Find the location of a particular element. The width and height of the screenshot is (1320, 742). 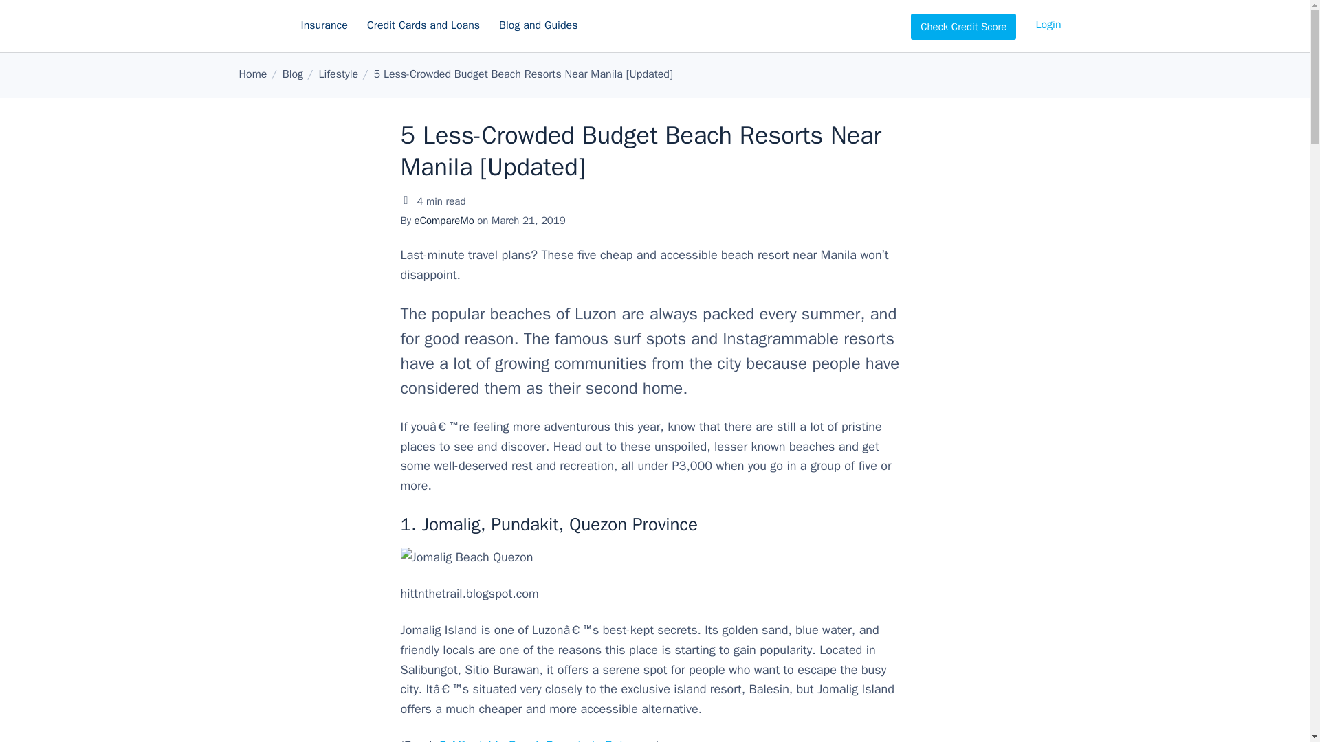

Credit Cards and Loans is located at coordinates (423, 26).